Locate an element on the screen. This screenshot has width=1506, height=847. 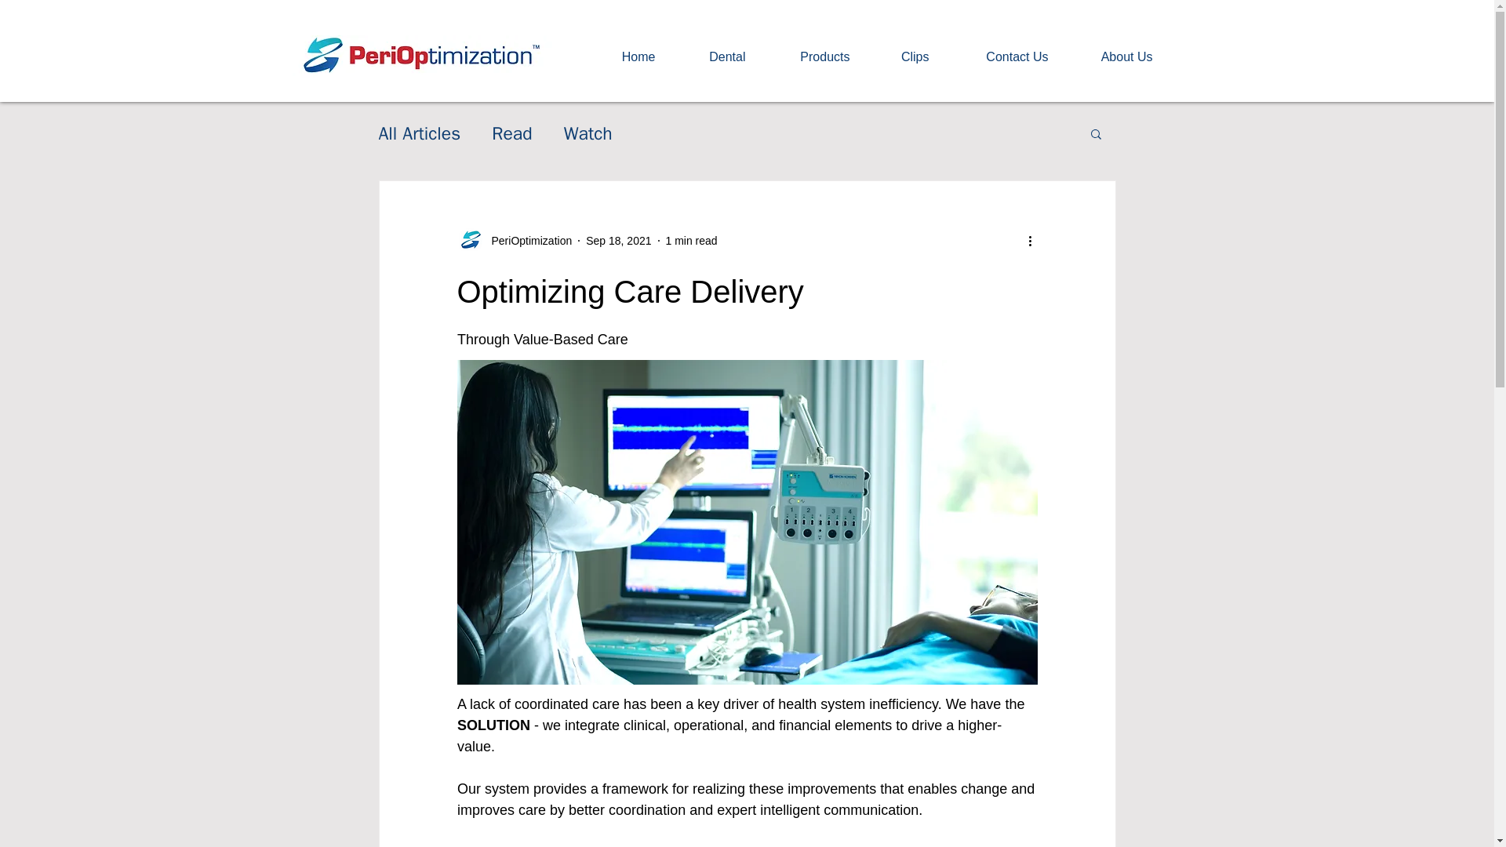
Sep 18, 2021 is located at coordinates (618, 240).